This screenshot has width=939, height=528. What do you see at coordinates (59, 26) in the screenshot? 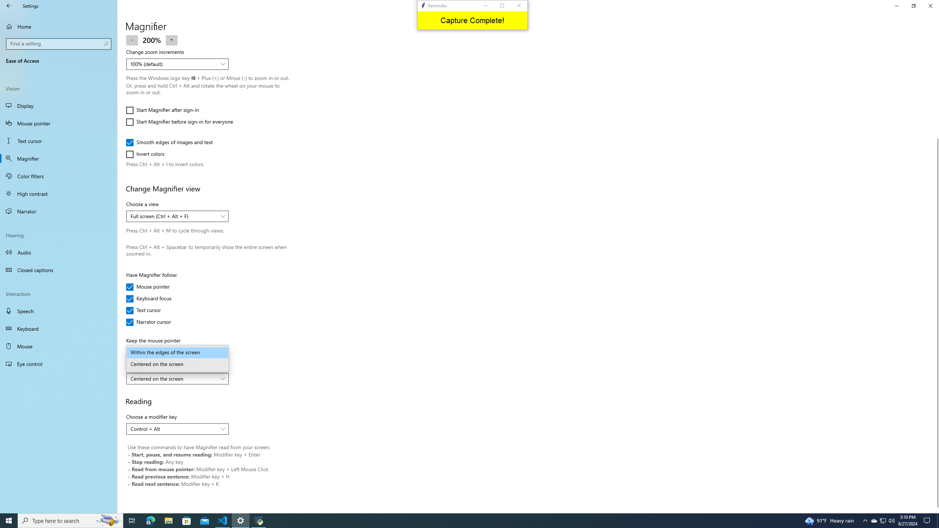
I see `Home` at bounding box center [59, 26].